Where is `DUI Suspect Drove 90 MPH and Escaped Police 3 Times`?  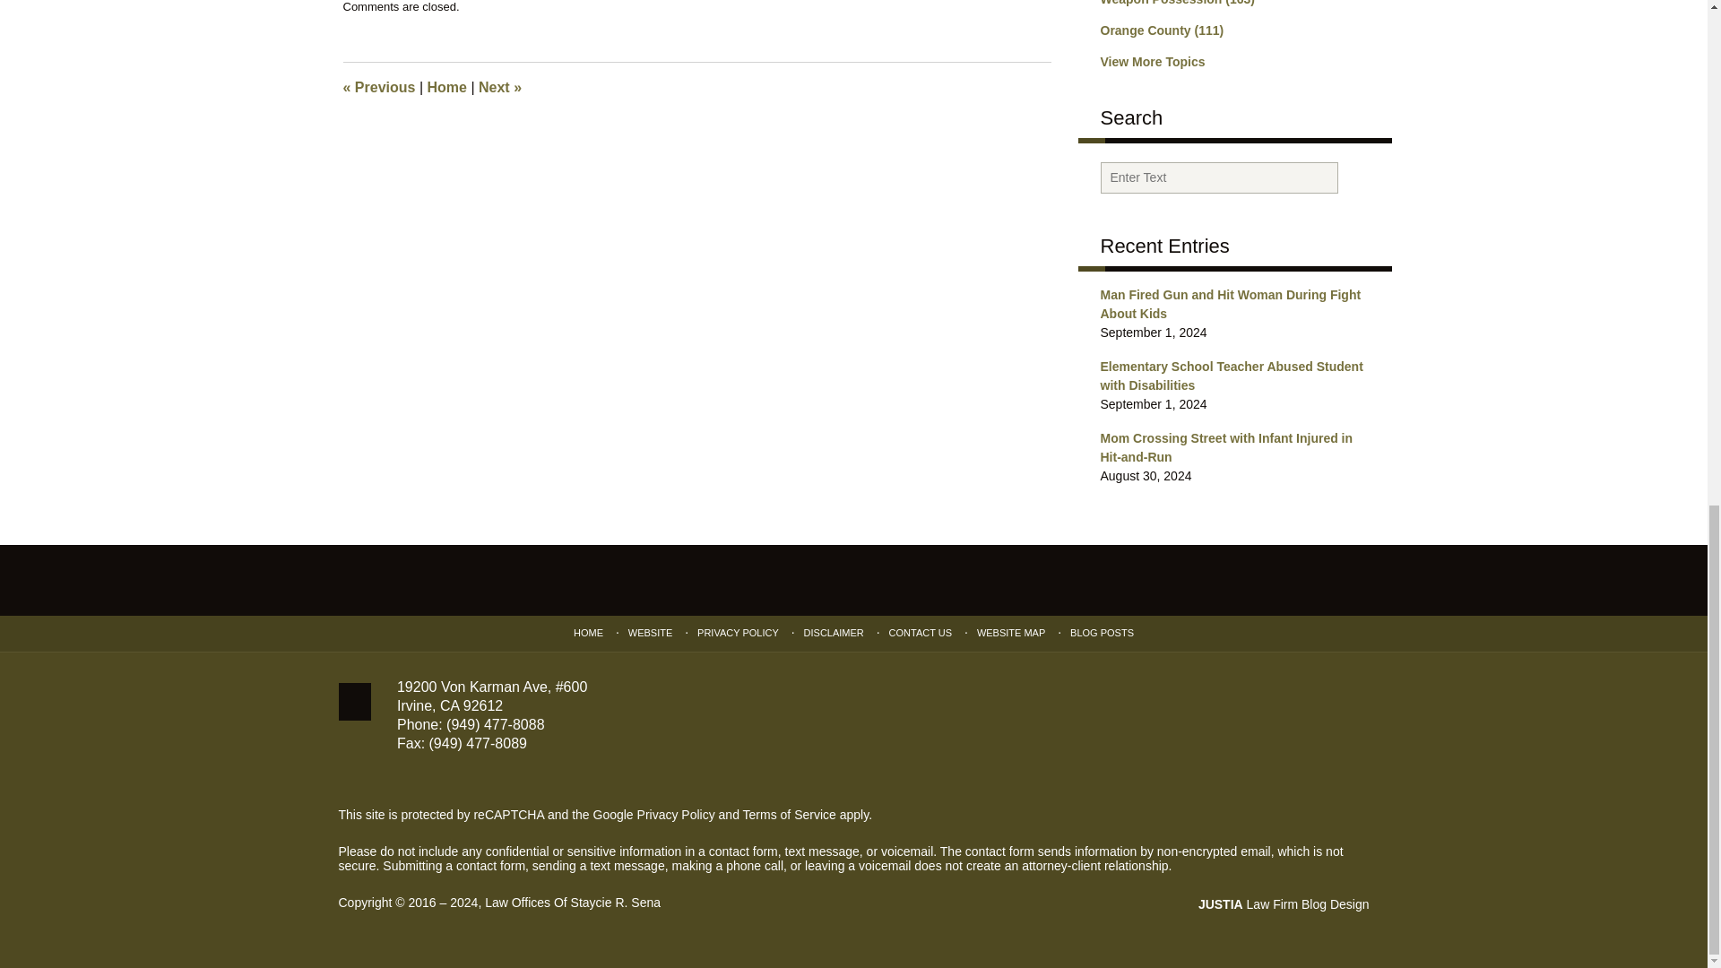
DUI Suspect Drove 90 MPH and Escaped Police 3 Times is located at coordinates (499, 86).